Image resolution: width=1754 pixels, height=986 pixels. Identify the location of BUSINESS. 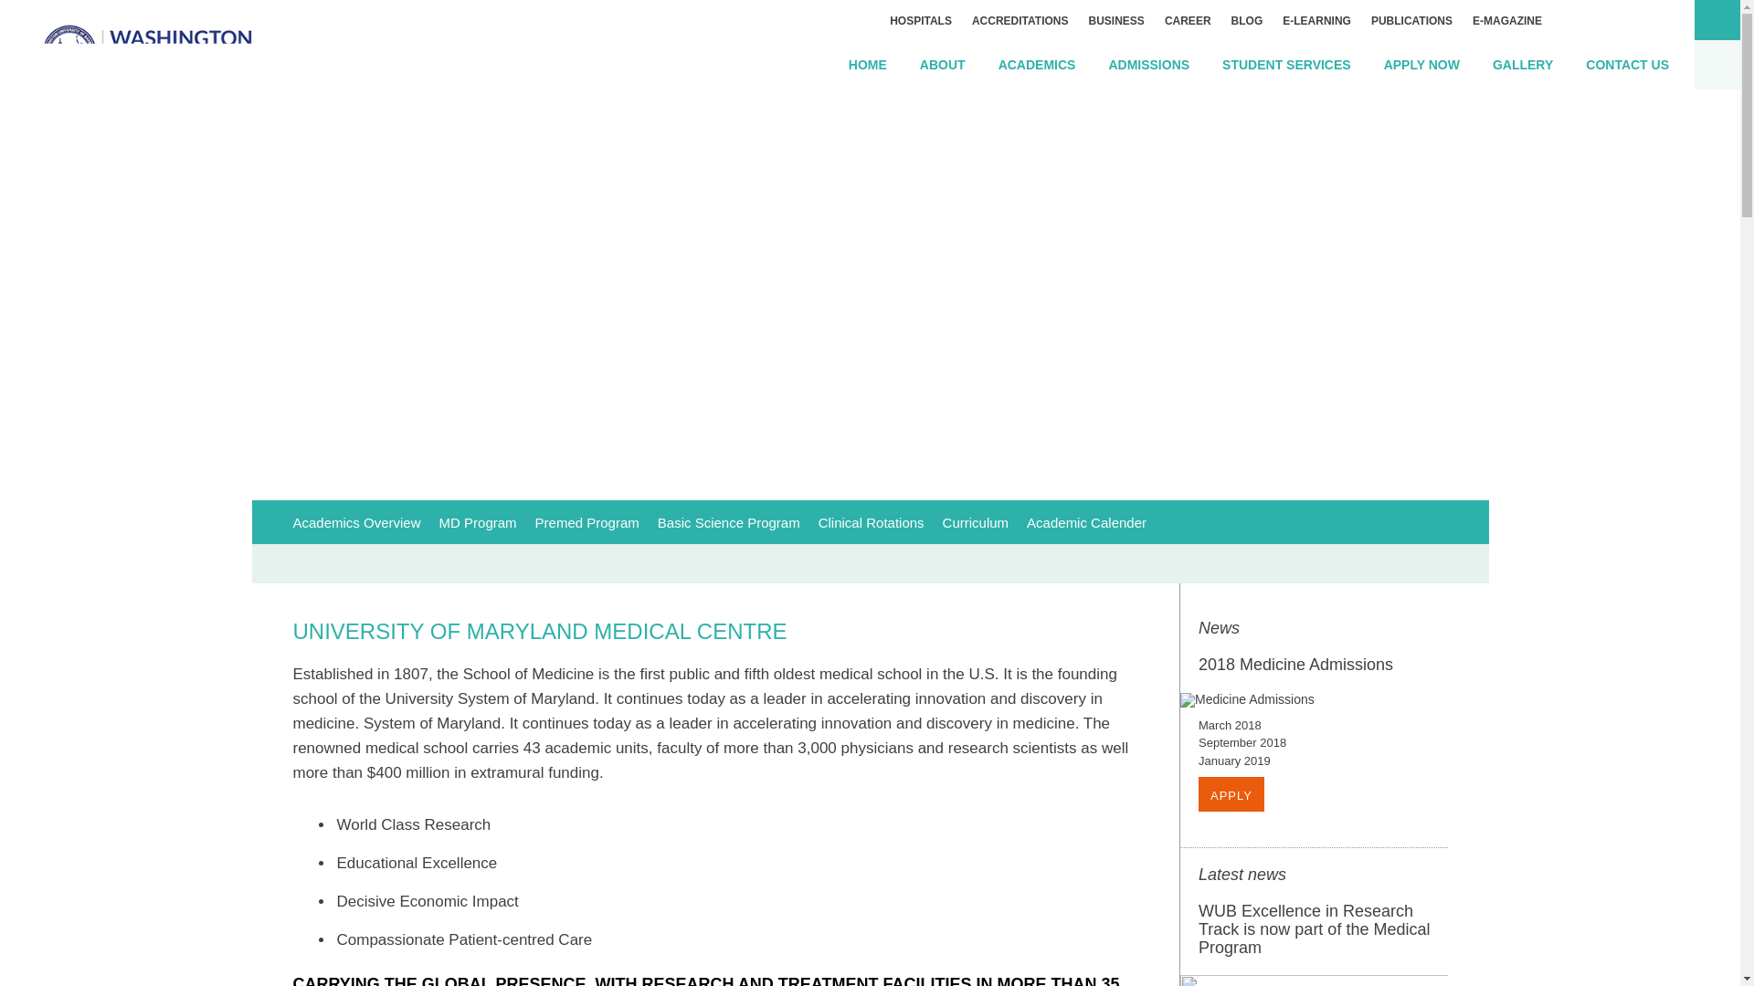
(1116, 21).